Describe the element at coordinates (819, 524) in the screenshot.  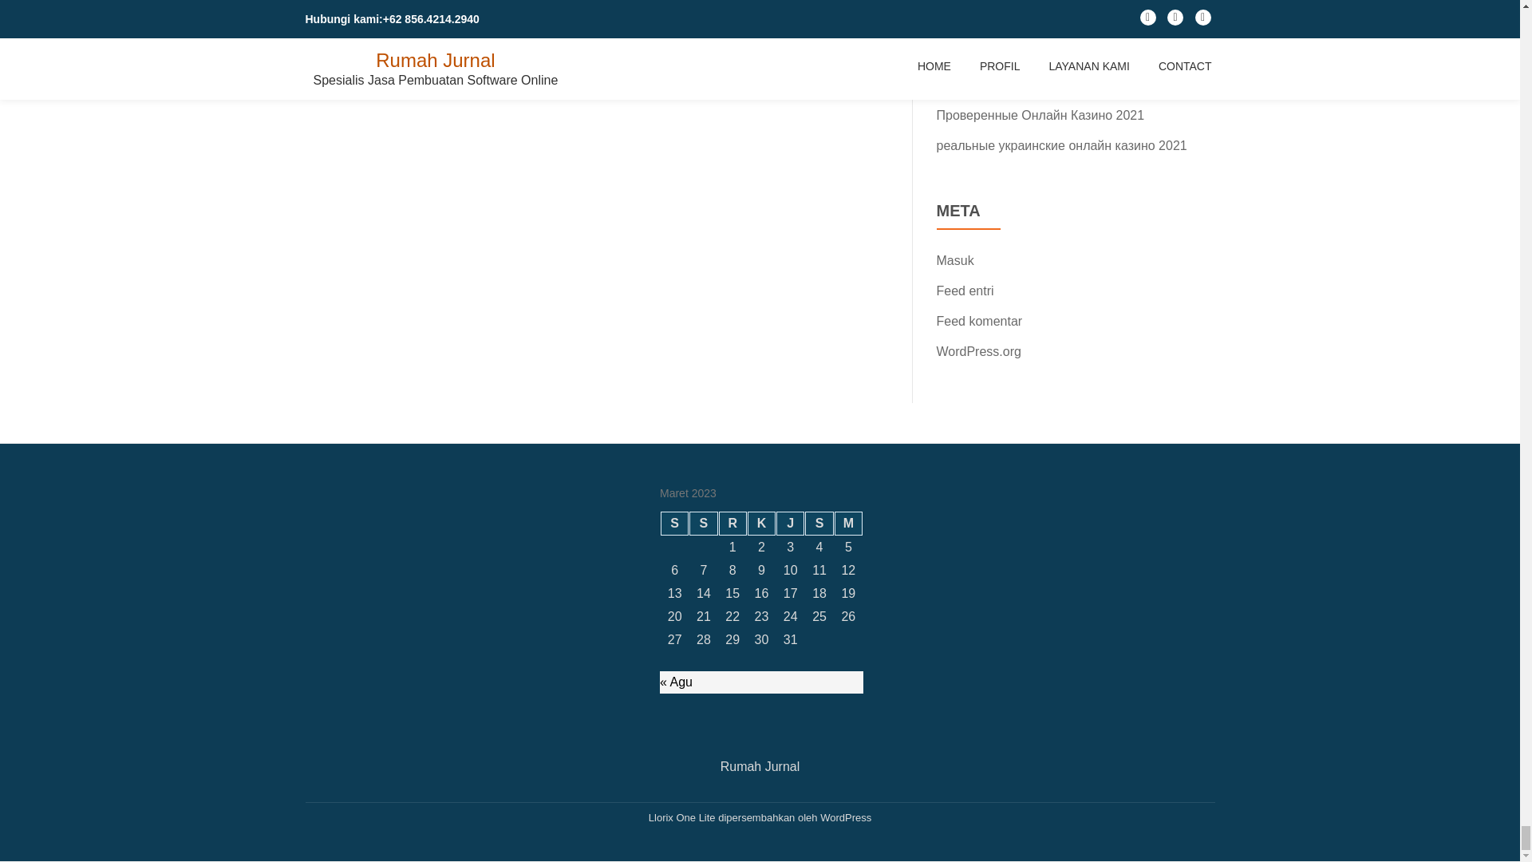
I see `Sabtu` at that location.